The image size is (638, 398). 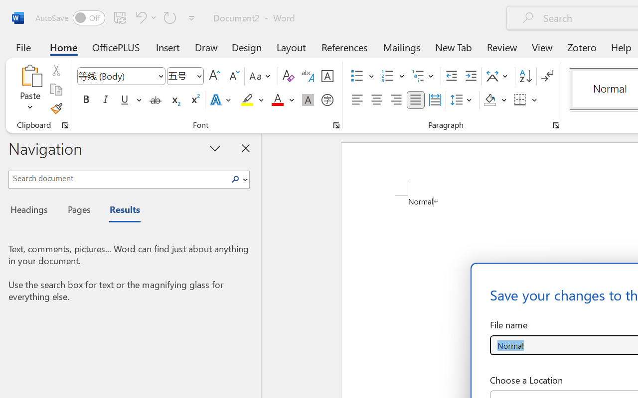 What do you see at coordinates (116, 47) in the screenshot?
I see `OfficePLUS` at bounding box center [116, 47].